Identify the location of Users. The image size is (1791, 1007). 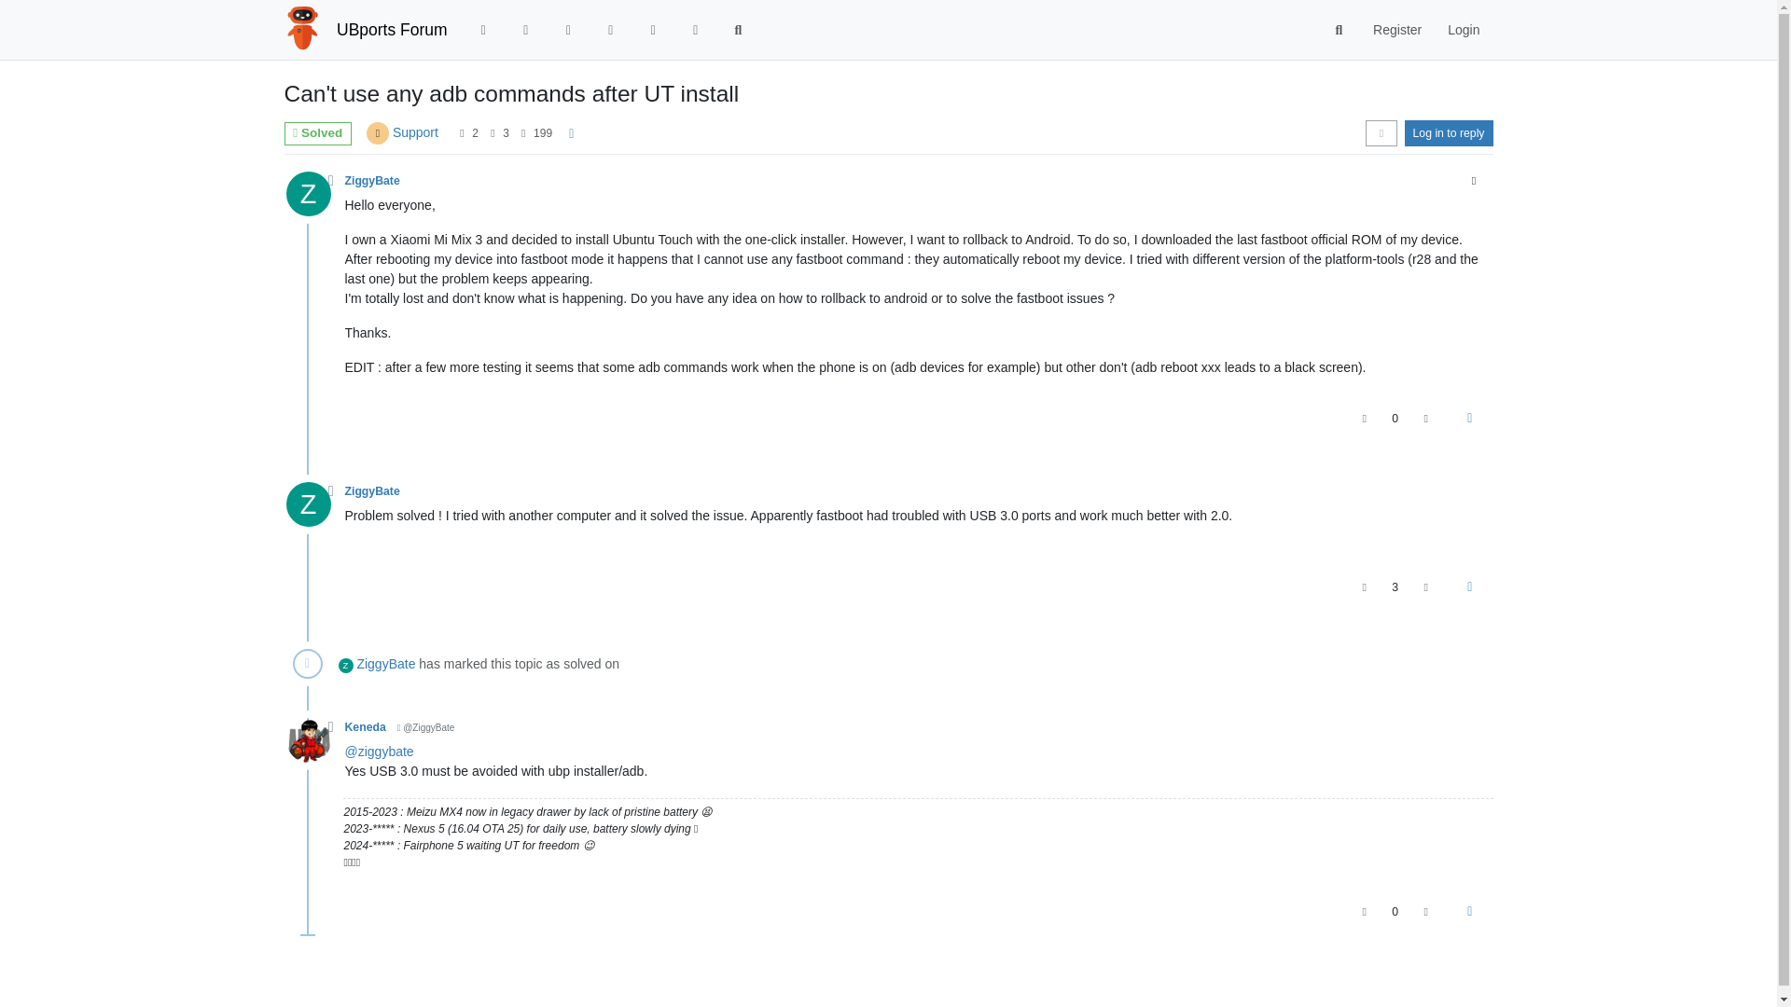
(653, 30).